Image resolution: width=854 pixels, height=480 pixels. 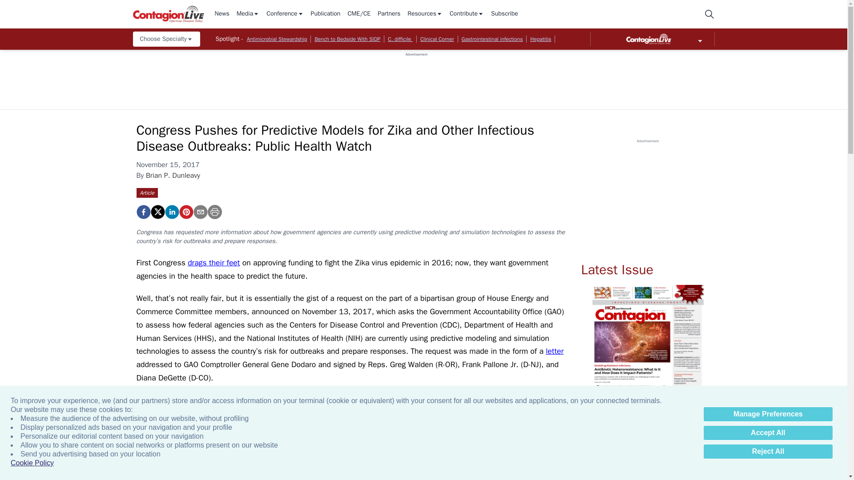 What do you see at coordinates (467, 14) in the screenshot?
I see `Contribute` at bounding box center [467, 14].